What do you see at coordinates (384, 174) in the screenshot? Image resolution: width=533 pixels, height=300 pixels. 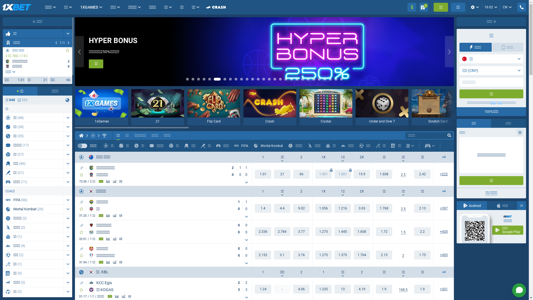 I see `1.608` at bounding box center [384, 174].